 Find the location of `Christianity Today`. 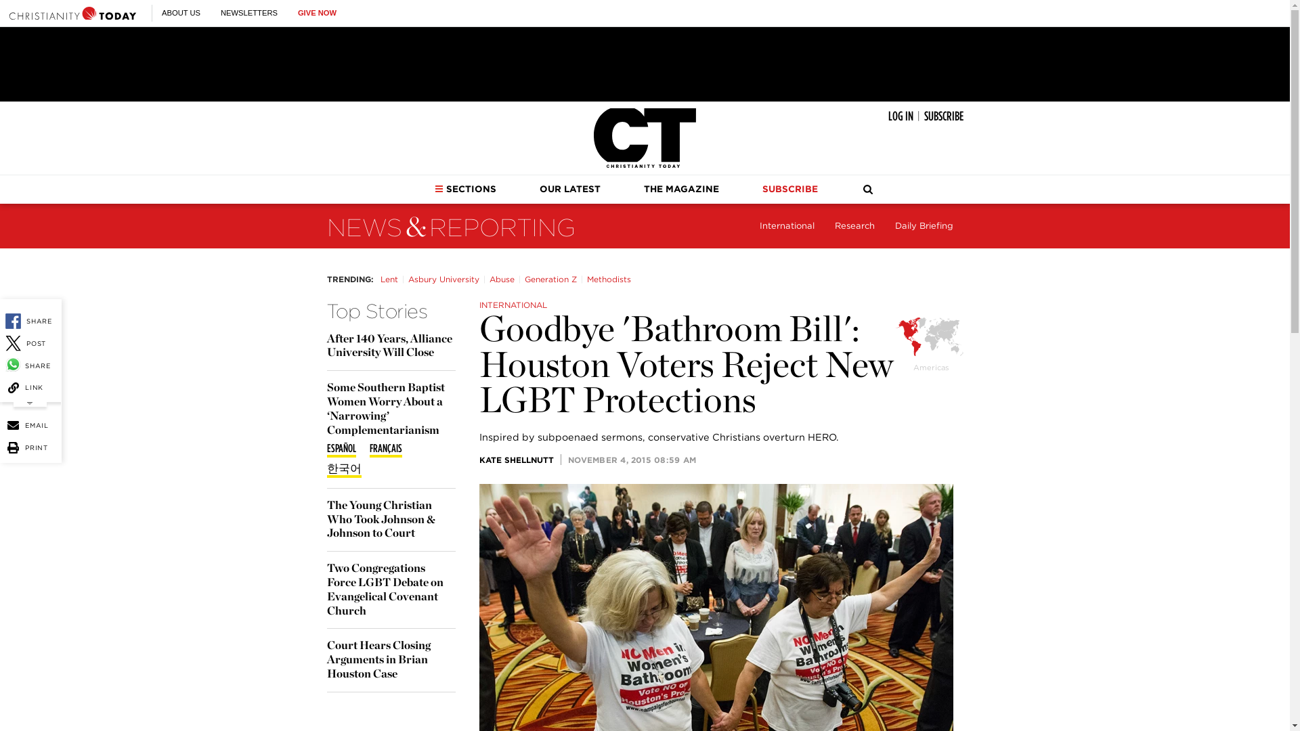

Christianity Today is located at coordinates (72, 13).